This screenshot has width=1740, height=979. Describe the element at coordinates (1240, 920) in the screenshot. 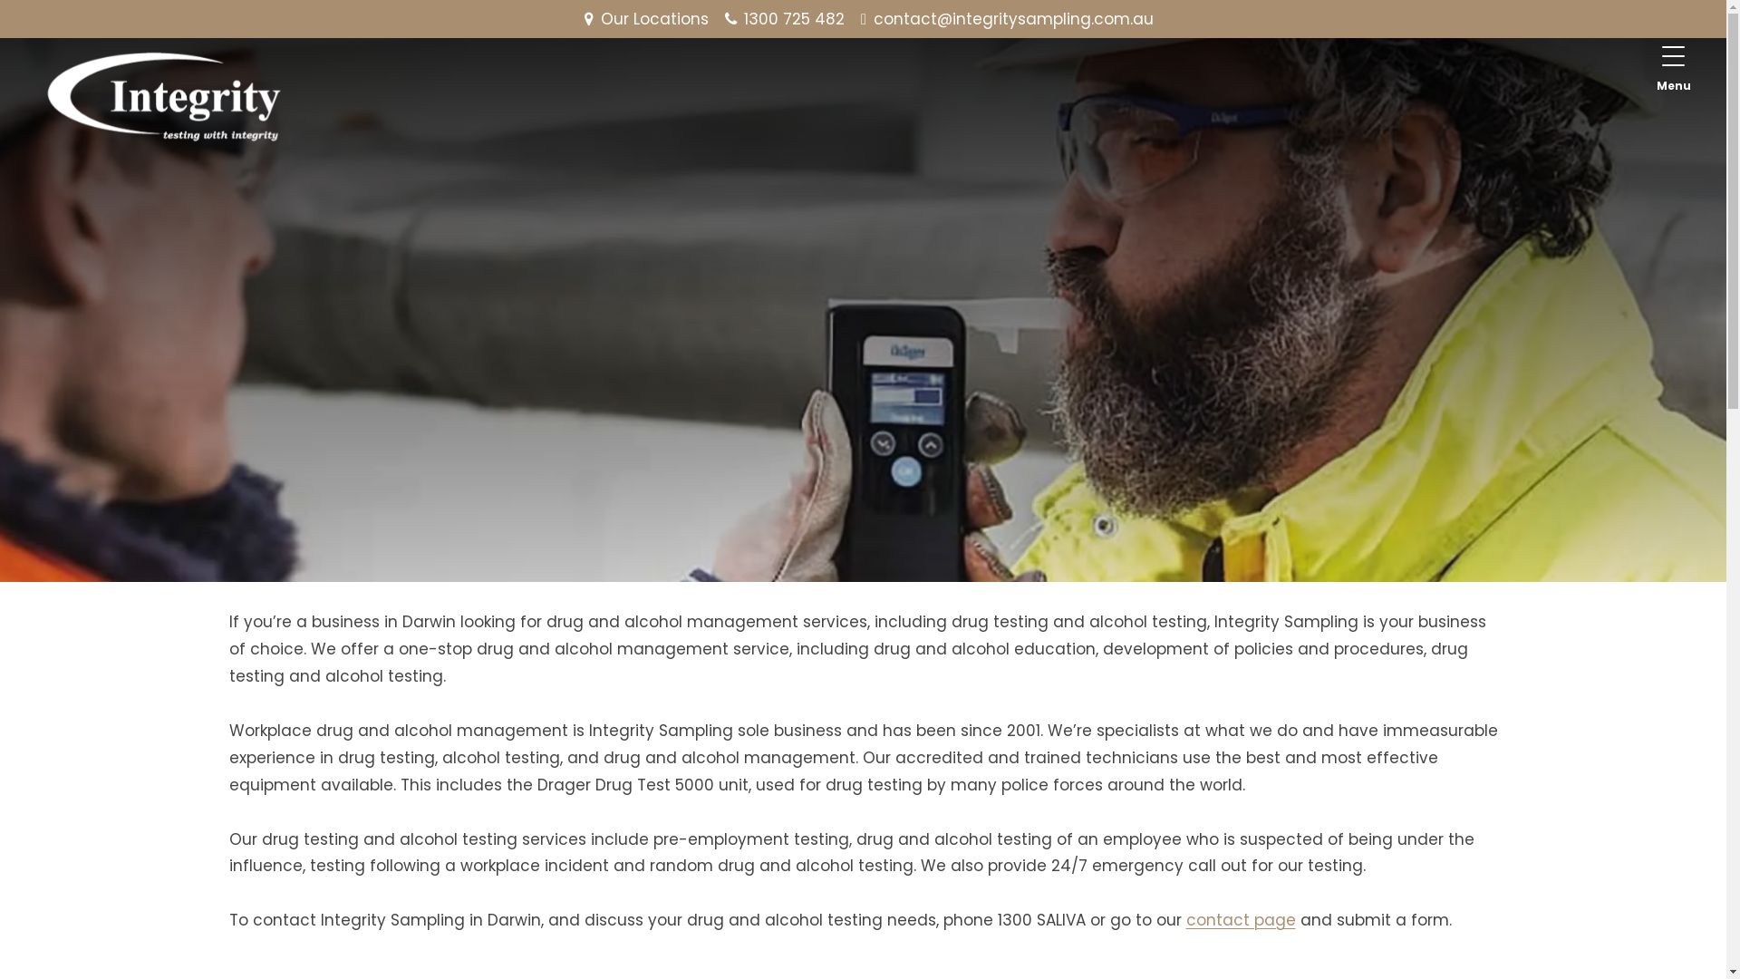

I see `contact page` at that location.